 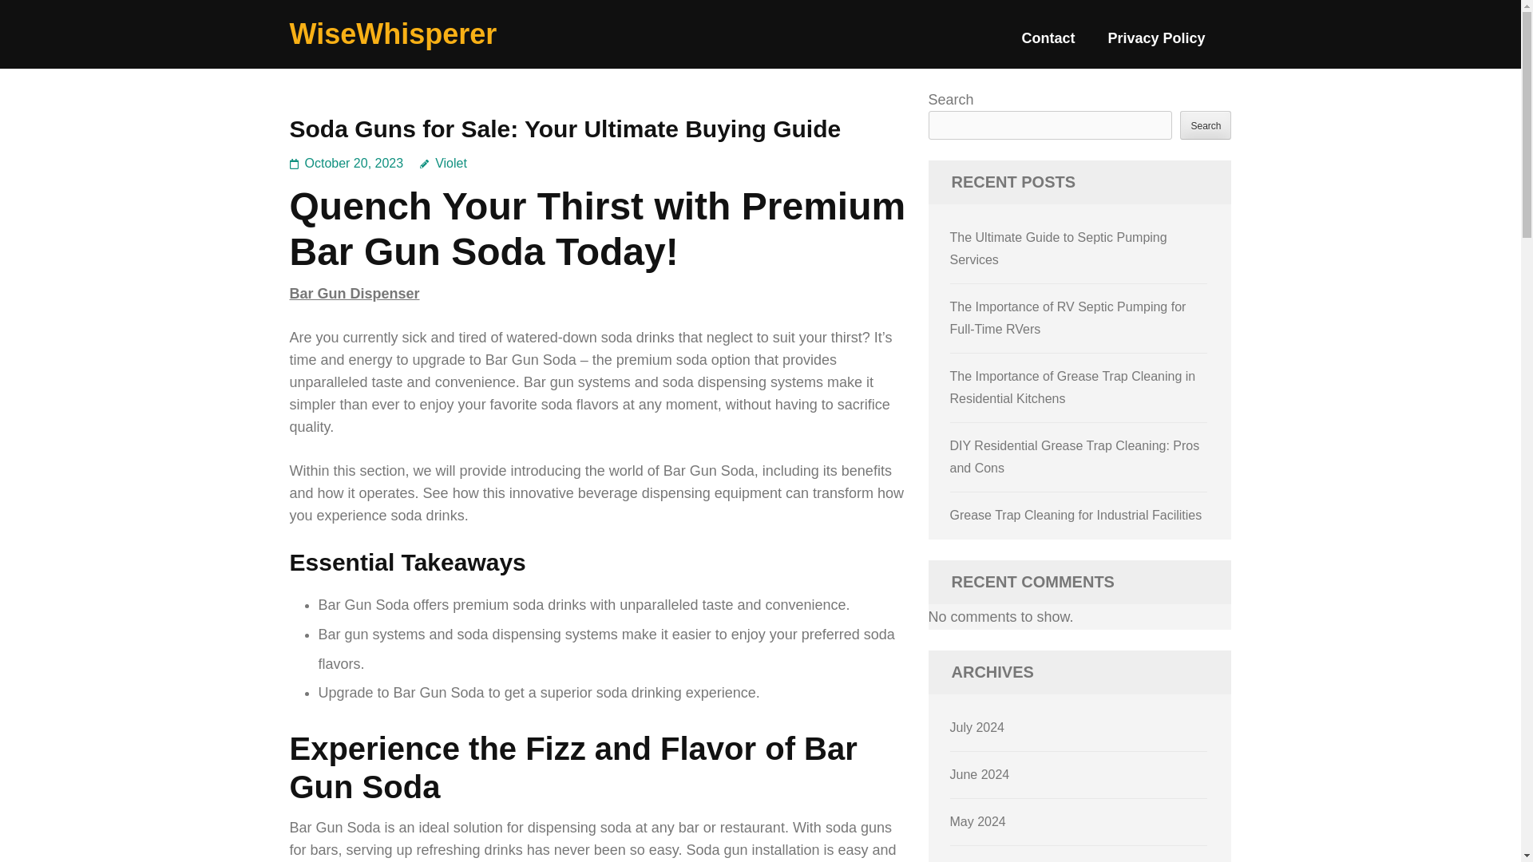 What do you see at coordinates (1156, 45) in the screenshot?
I see `Privacy Policy` at bounding box center [1156, 45].